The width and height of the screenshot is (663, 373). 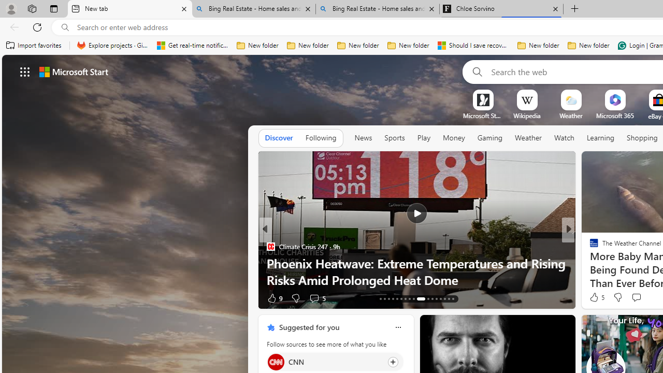 What do you see at coordinates (34, 46) in the screenshot?
I see `Import favorites` at bounding box center [34, 46].